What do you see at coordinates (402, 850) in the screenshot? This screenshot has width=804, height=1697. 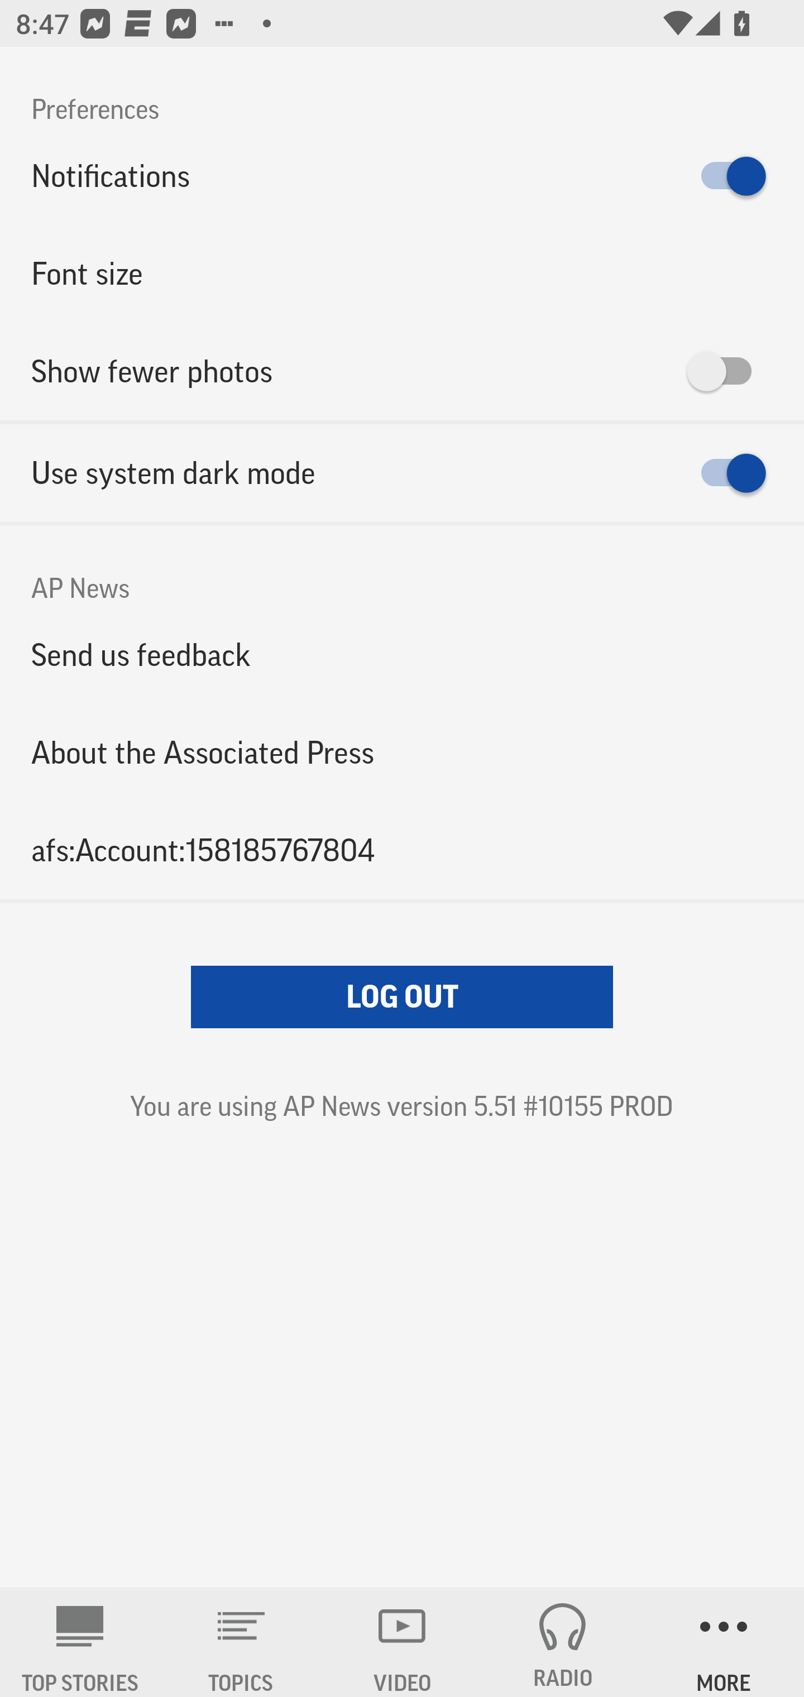 I see `afs:Account:158185767804` at bounding box center [402, 850].